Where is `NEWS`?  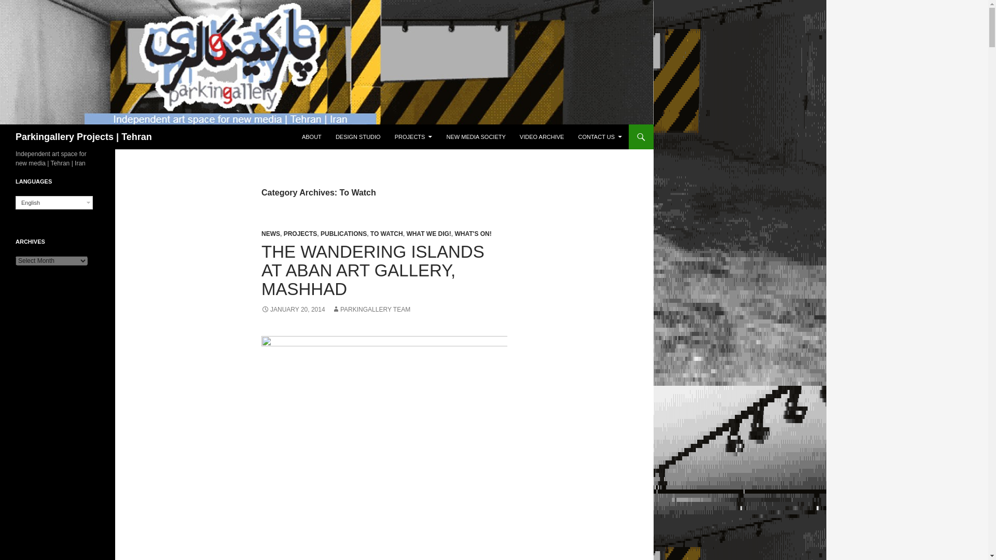 NEWS is located at coordinates (270, 233).